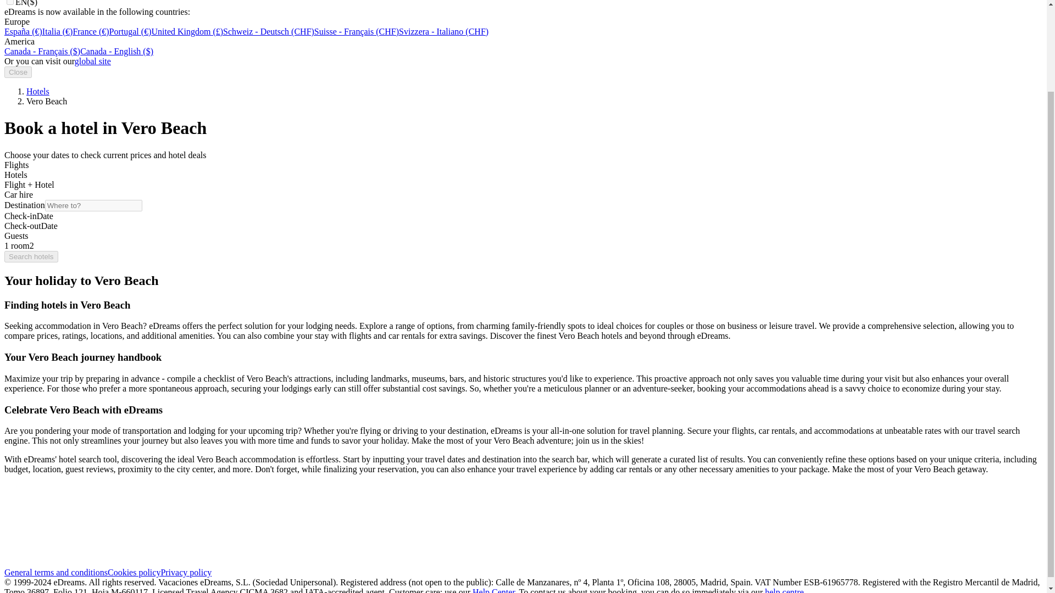  Describe the element at coordinates (31, 256) in the screenshot. I see `Search hotels` at that location.